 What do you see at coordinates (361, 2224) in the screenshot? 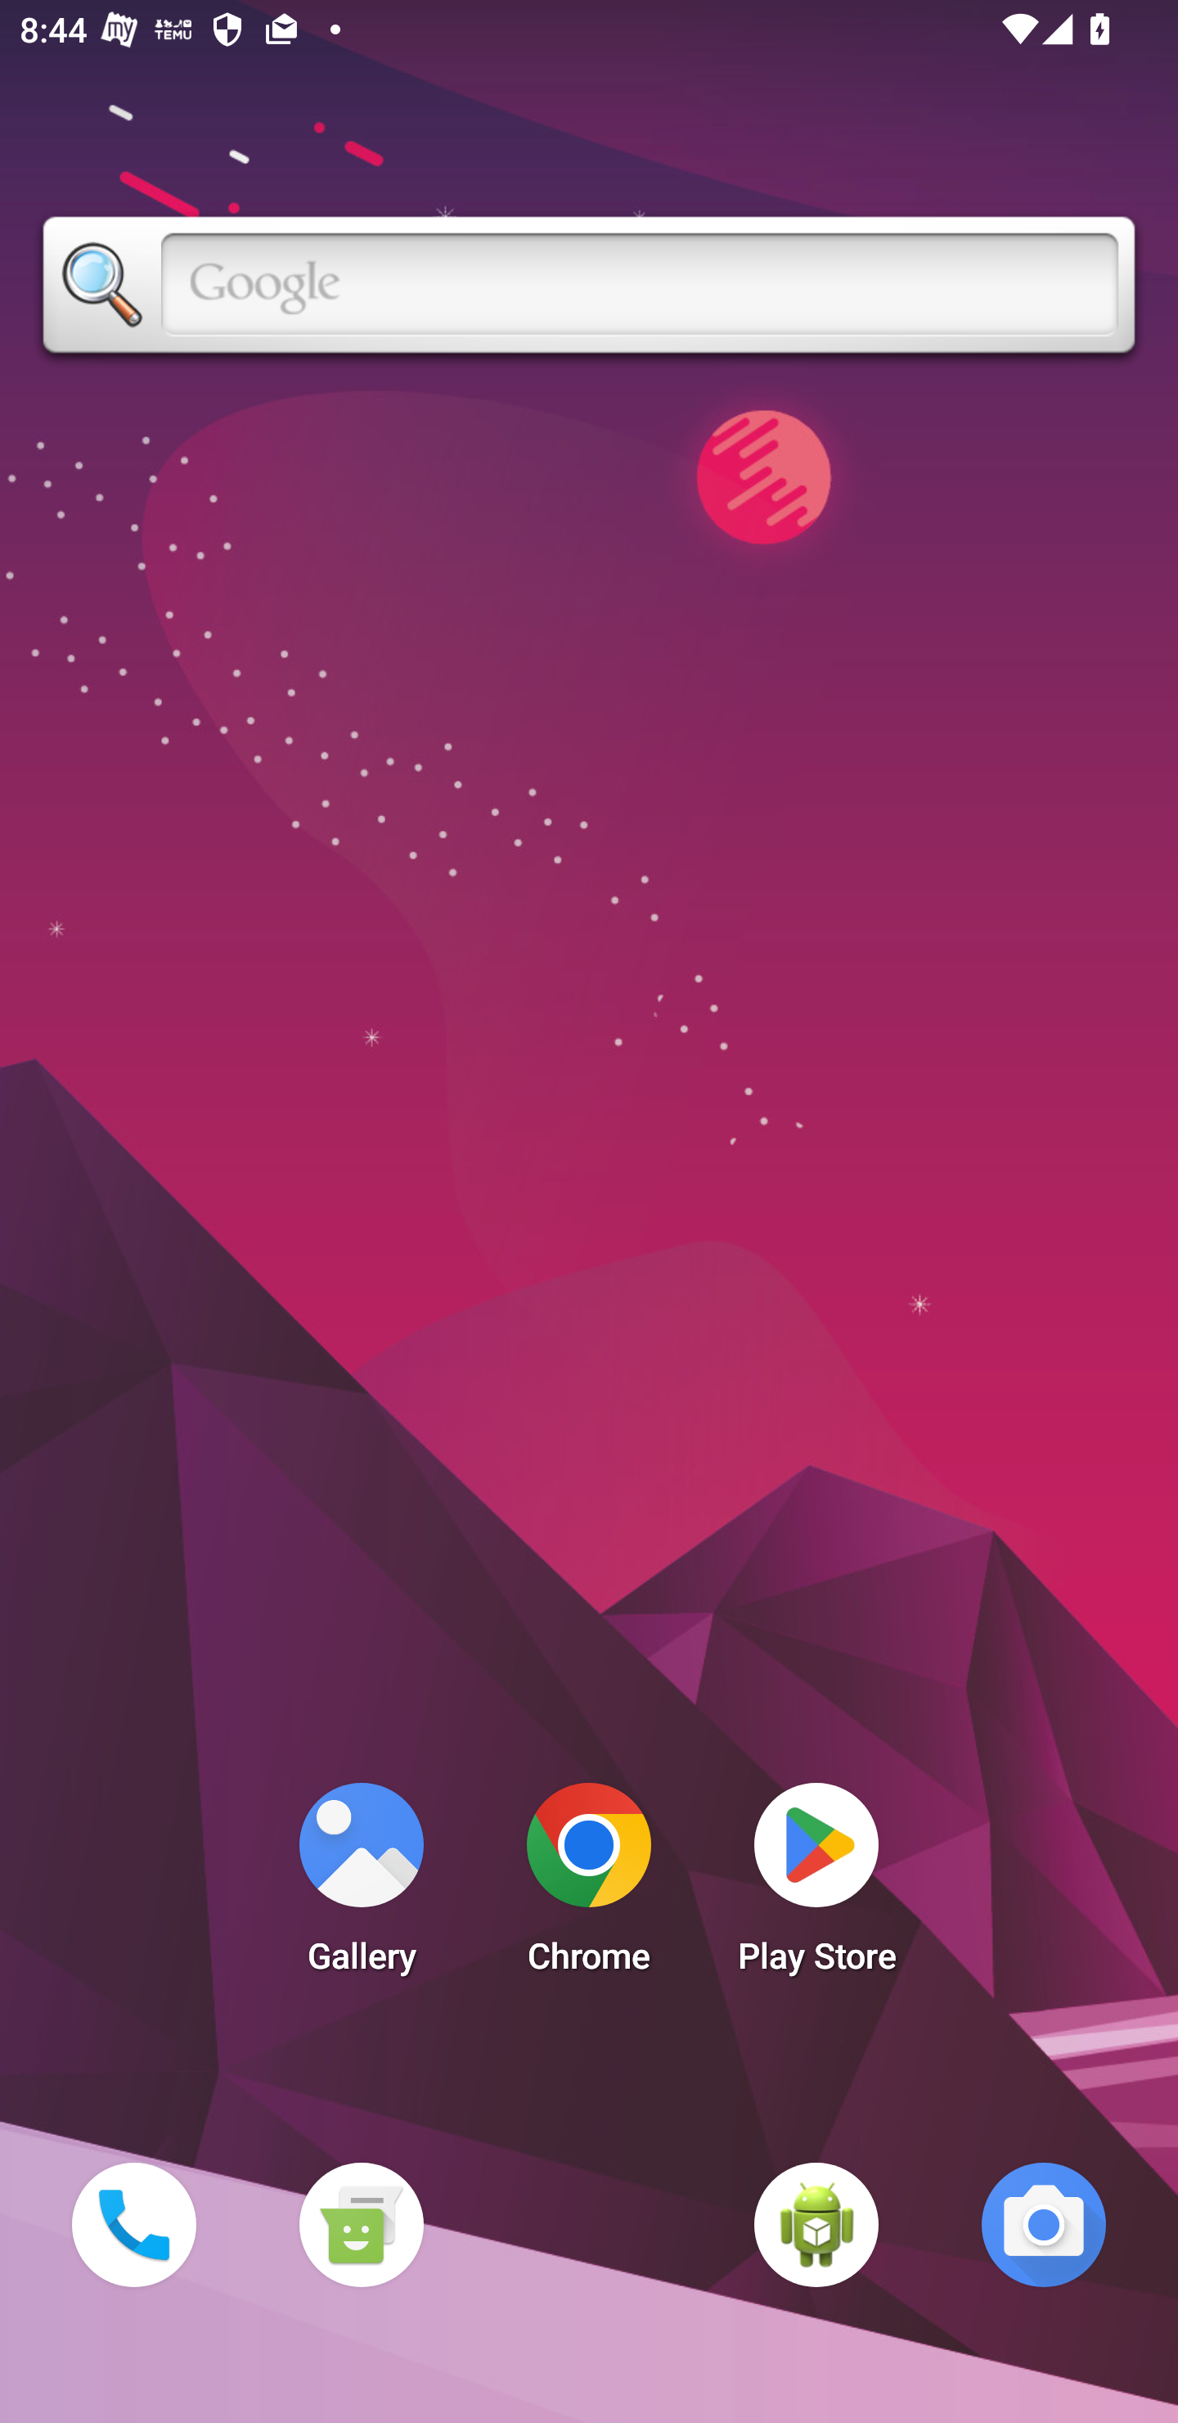
I see `Messaging` at bounding box center [361, 2224].